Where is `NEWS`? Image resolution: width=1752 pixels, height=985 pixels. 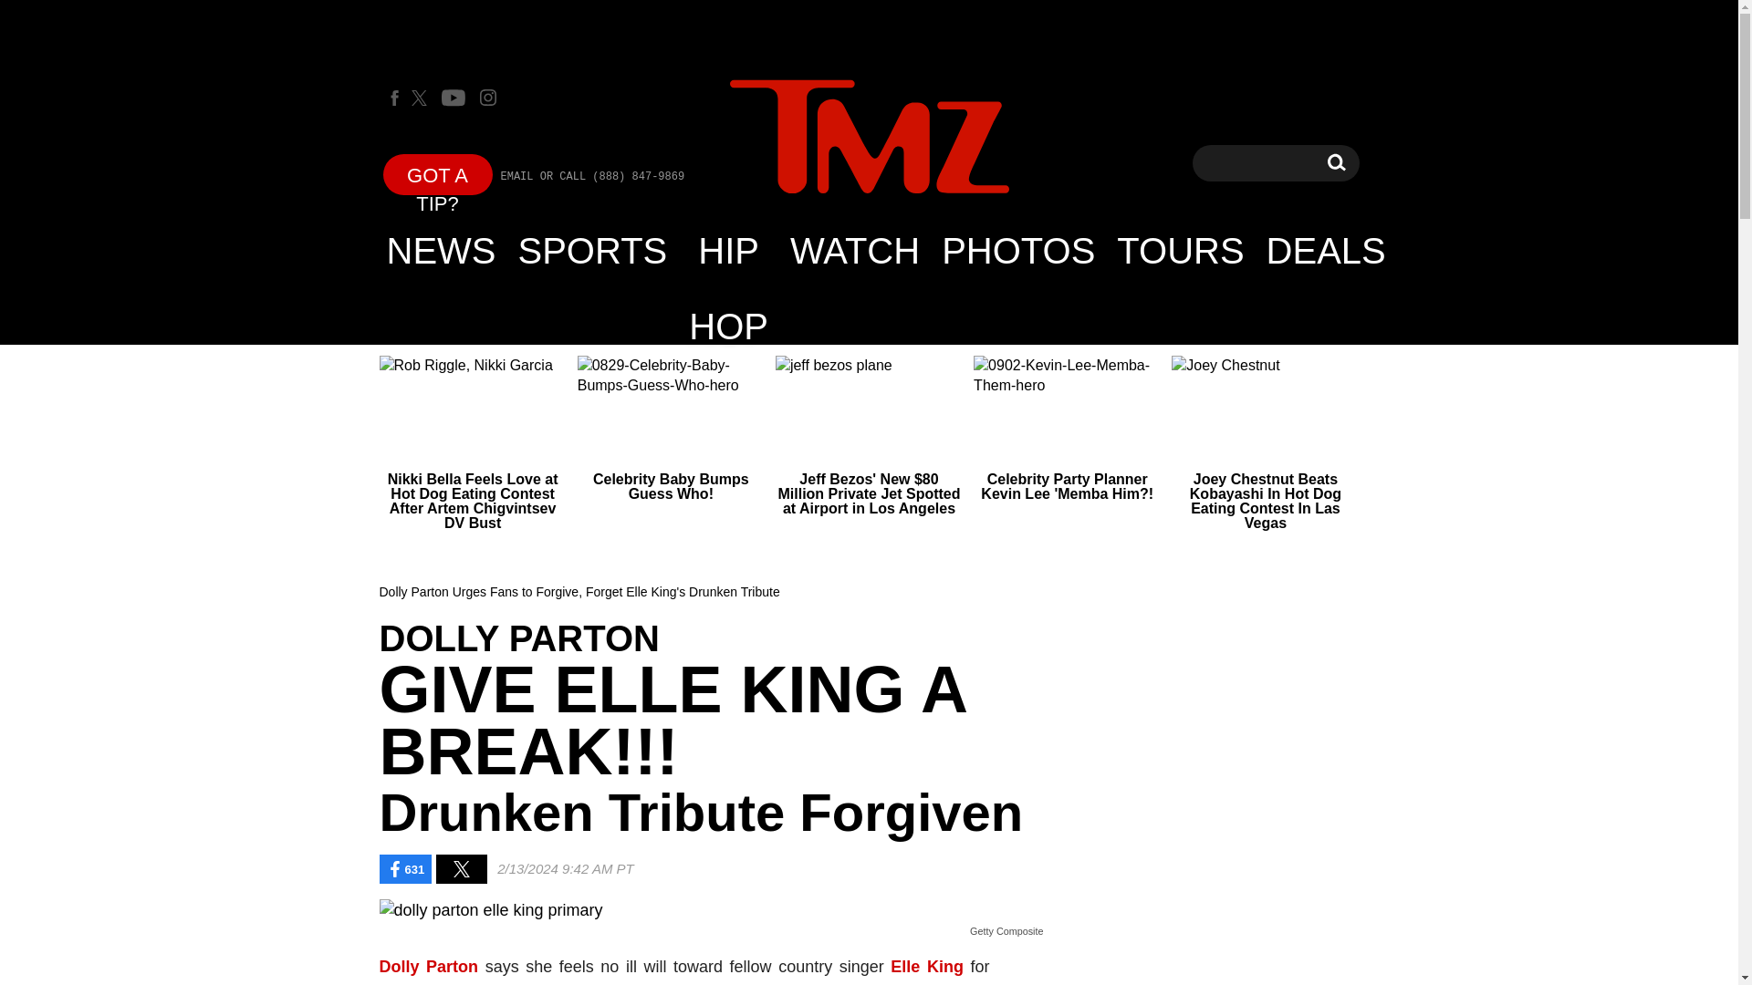 NEWS is located at coordinates (442, 250).